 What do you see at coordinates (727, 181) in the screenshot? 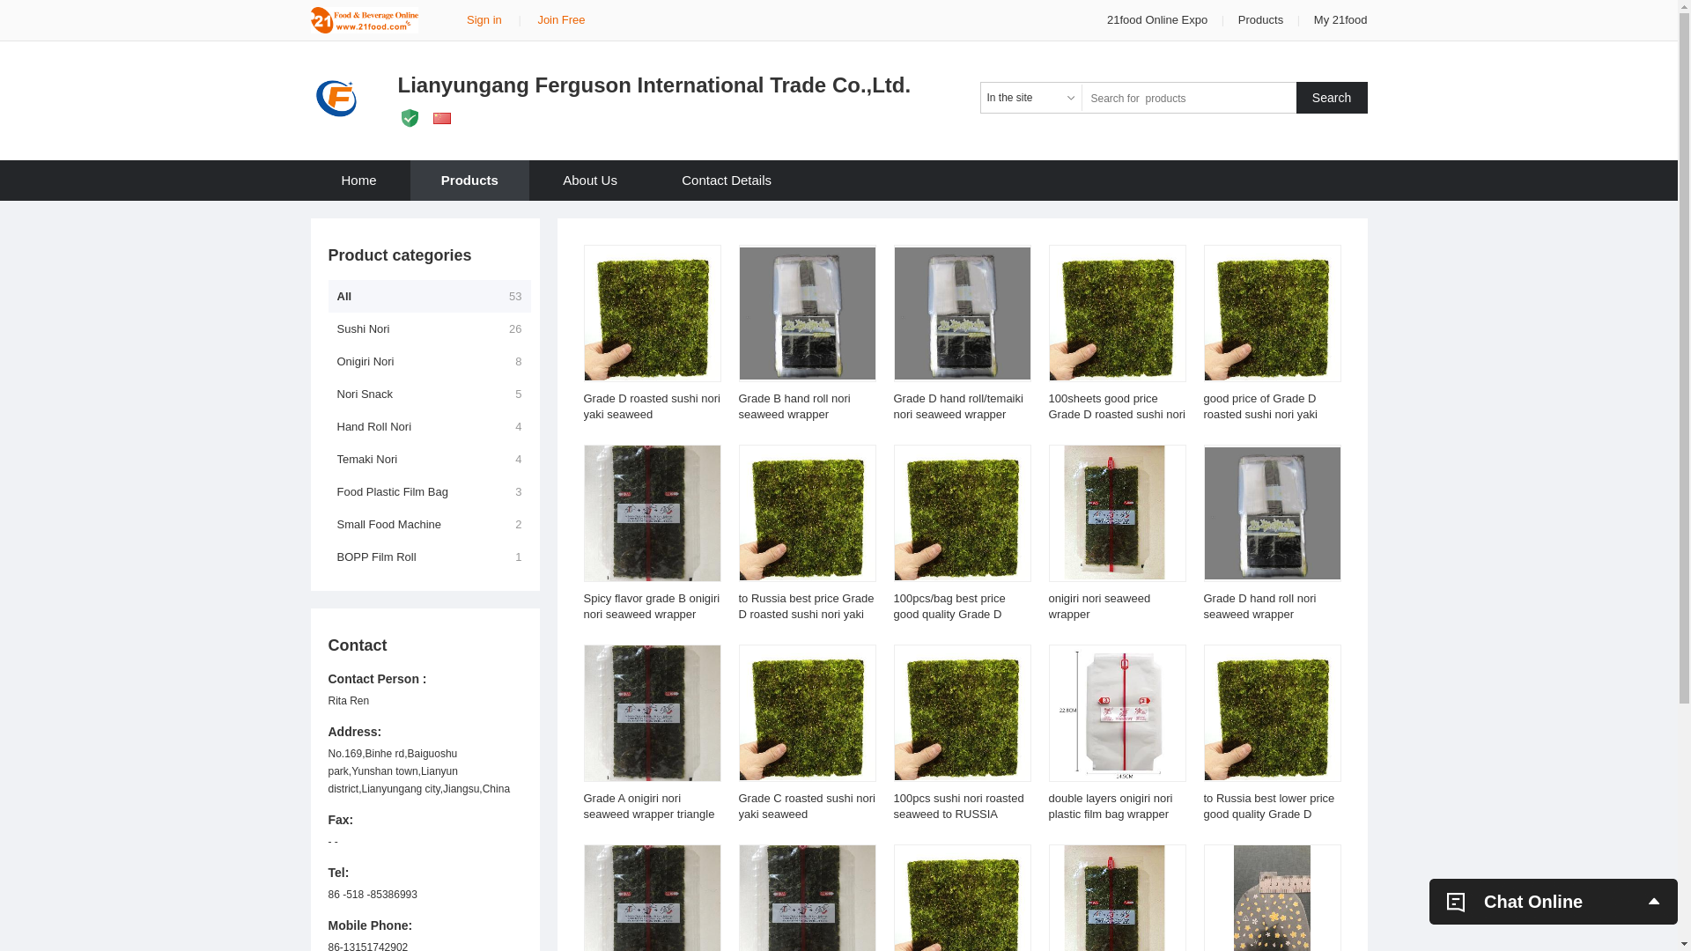
I see `Contact Details` at bounding box center [727, 181].